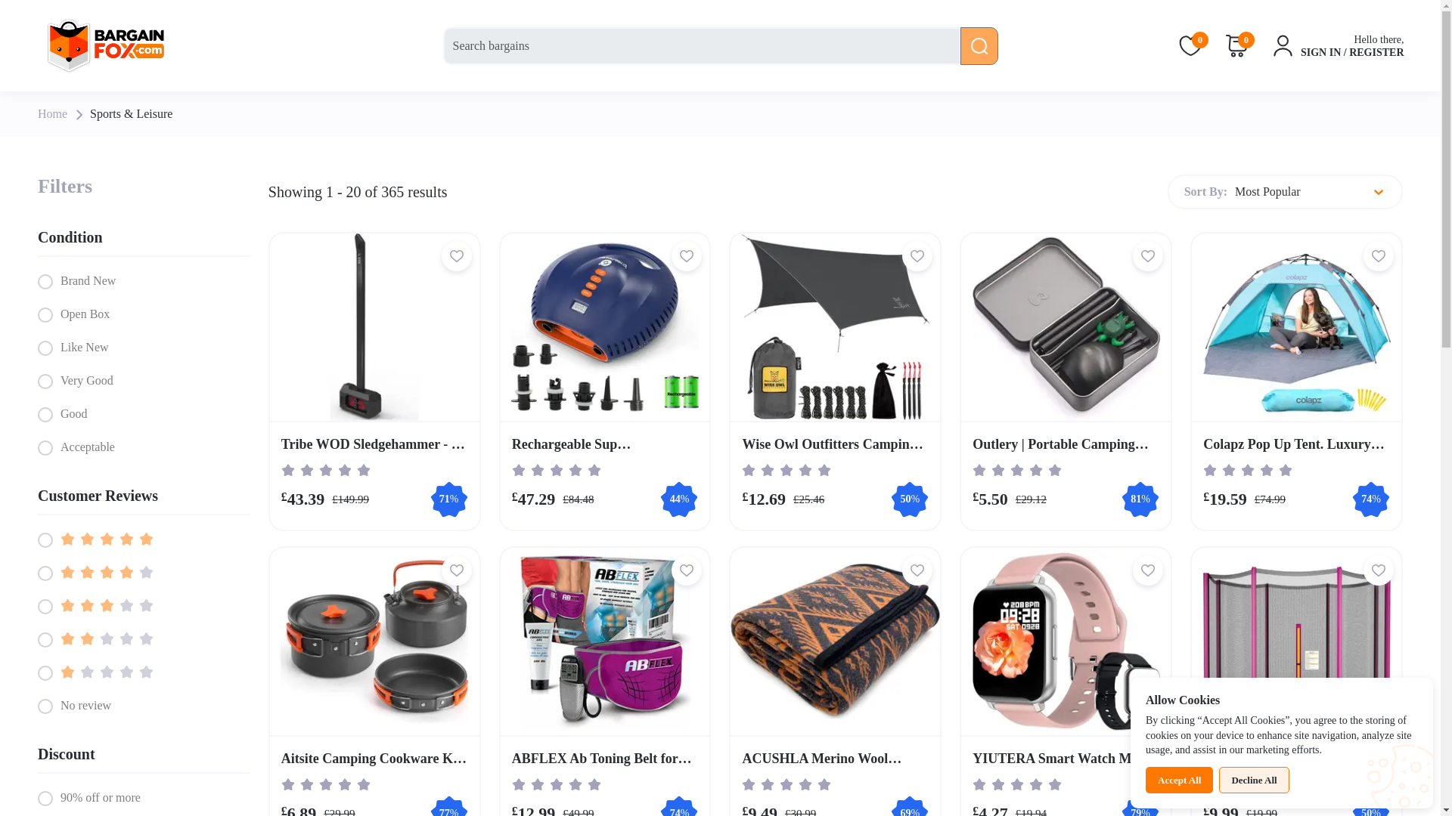 This screenshot has width=1452, height=816. Describe the element at coordinates (51, 113) in the screenshot. I see `Home` at that location.